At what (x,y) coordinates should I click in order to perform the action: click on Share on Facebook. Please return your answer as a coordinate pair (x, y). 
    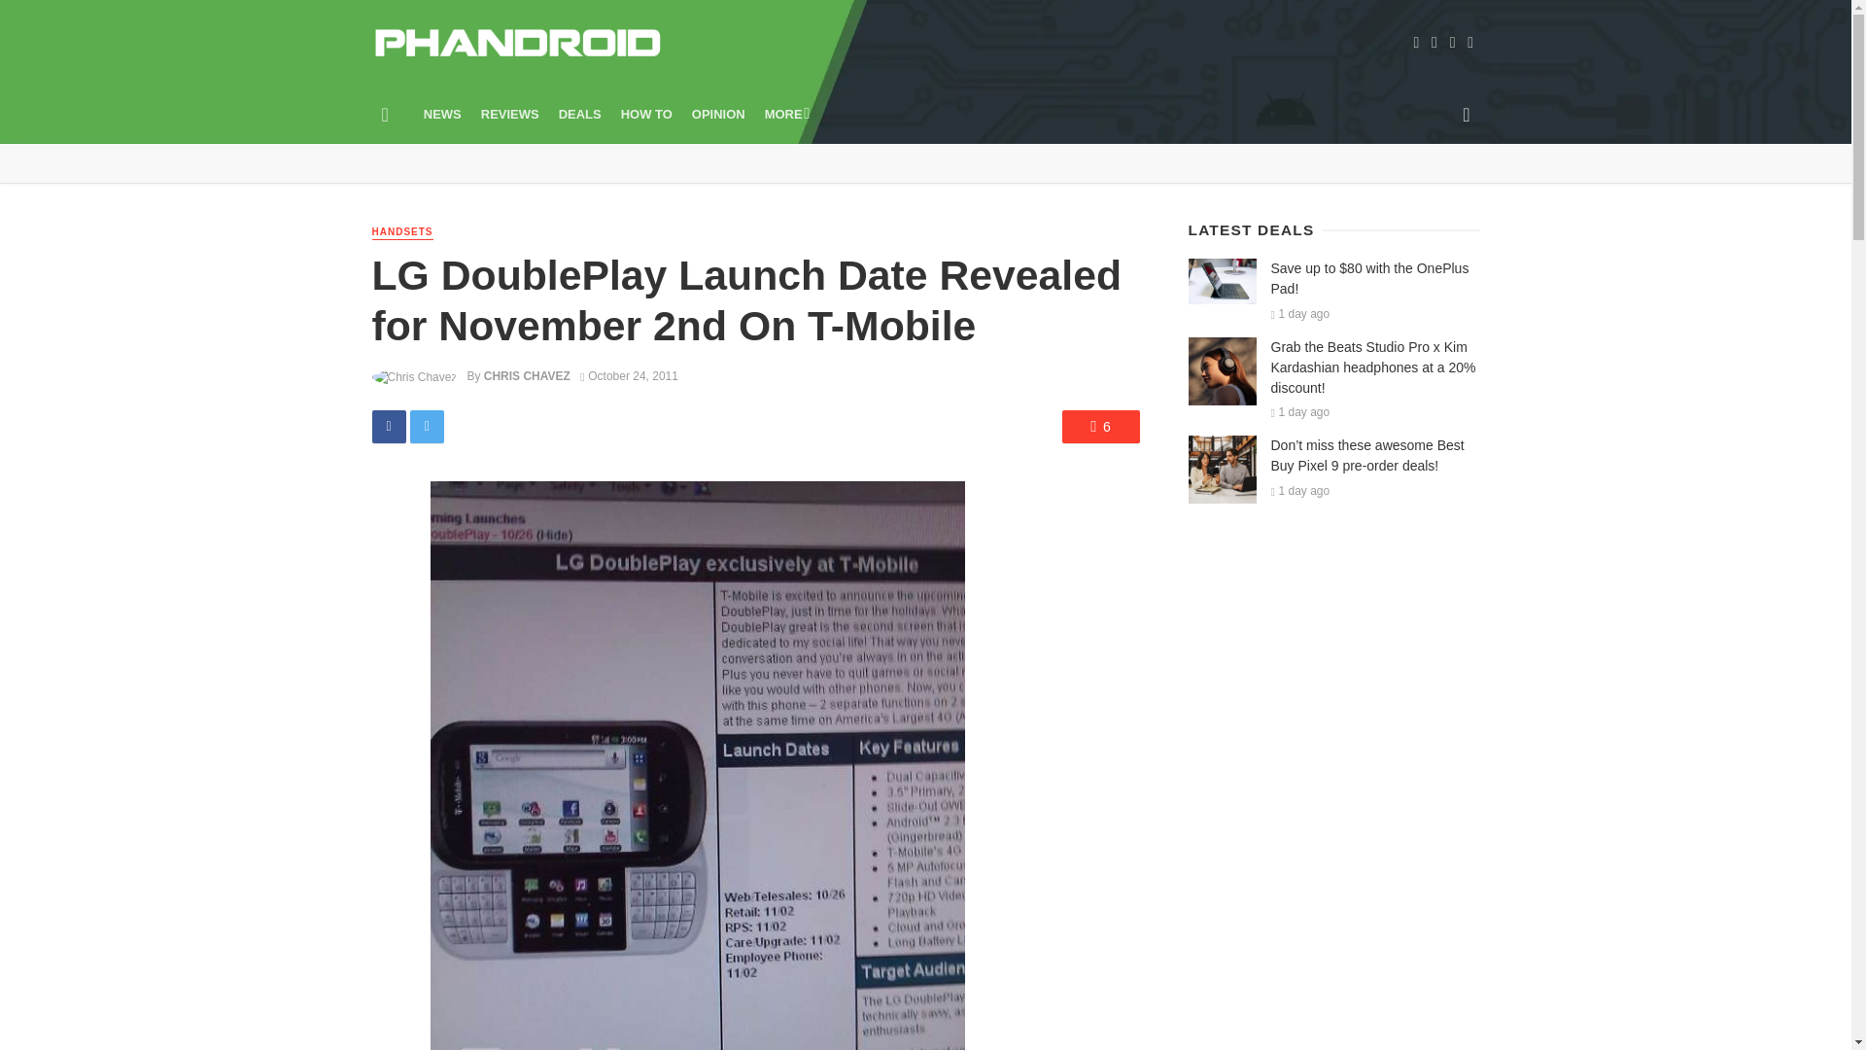
    Looking at the image, I should click on (388, 426).